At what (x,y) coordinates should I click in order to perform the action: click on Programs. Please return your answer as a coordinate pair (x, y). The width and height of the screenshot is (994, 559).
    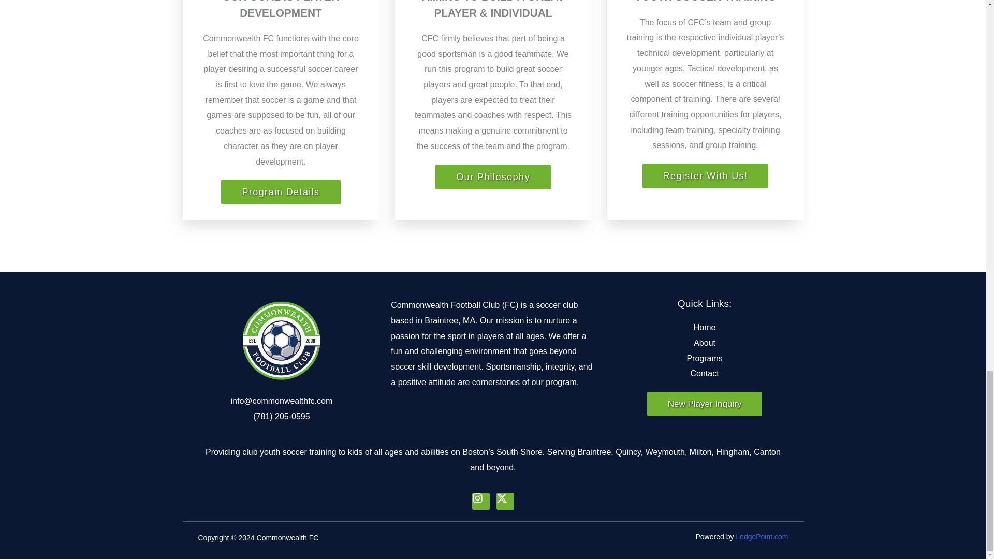
    Looking at the image, I should click on (705, 359).